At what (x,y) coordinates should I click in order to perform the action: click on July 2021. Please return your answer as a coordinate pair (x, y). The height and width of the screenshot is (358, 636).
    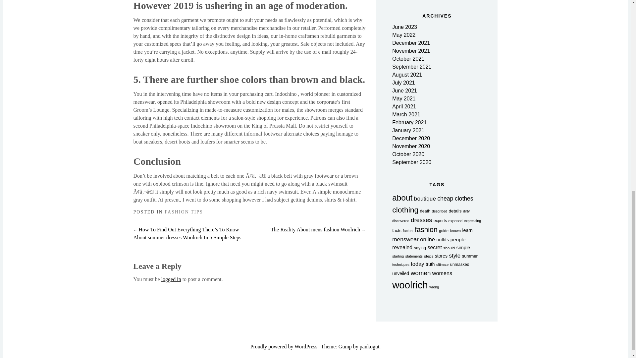
    Looking at the image, I should click on (403, 83).